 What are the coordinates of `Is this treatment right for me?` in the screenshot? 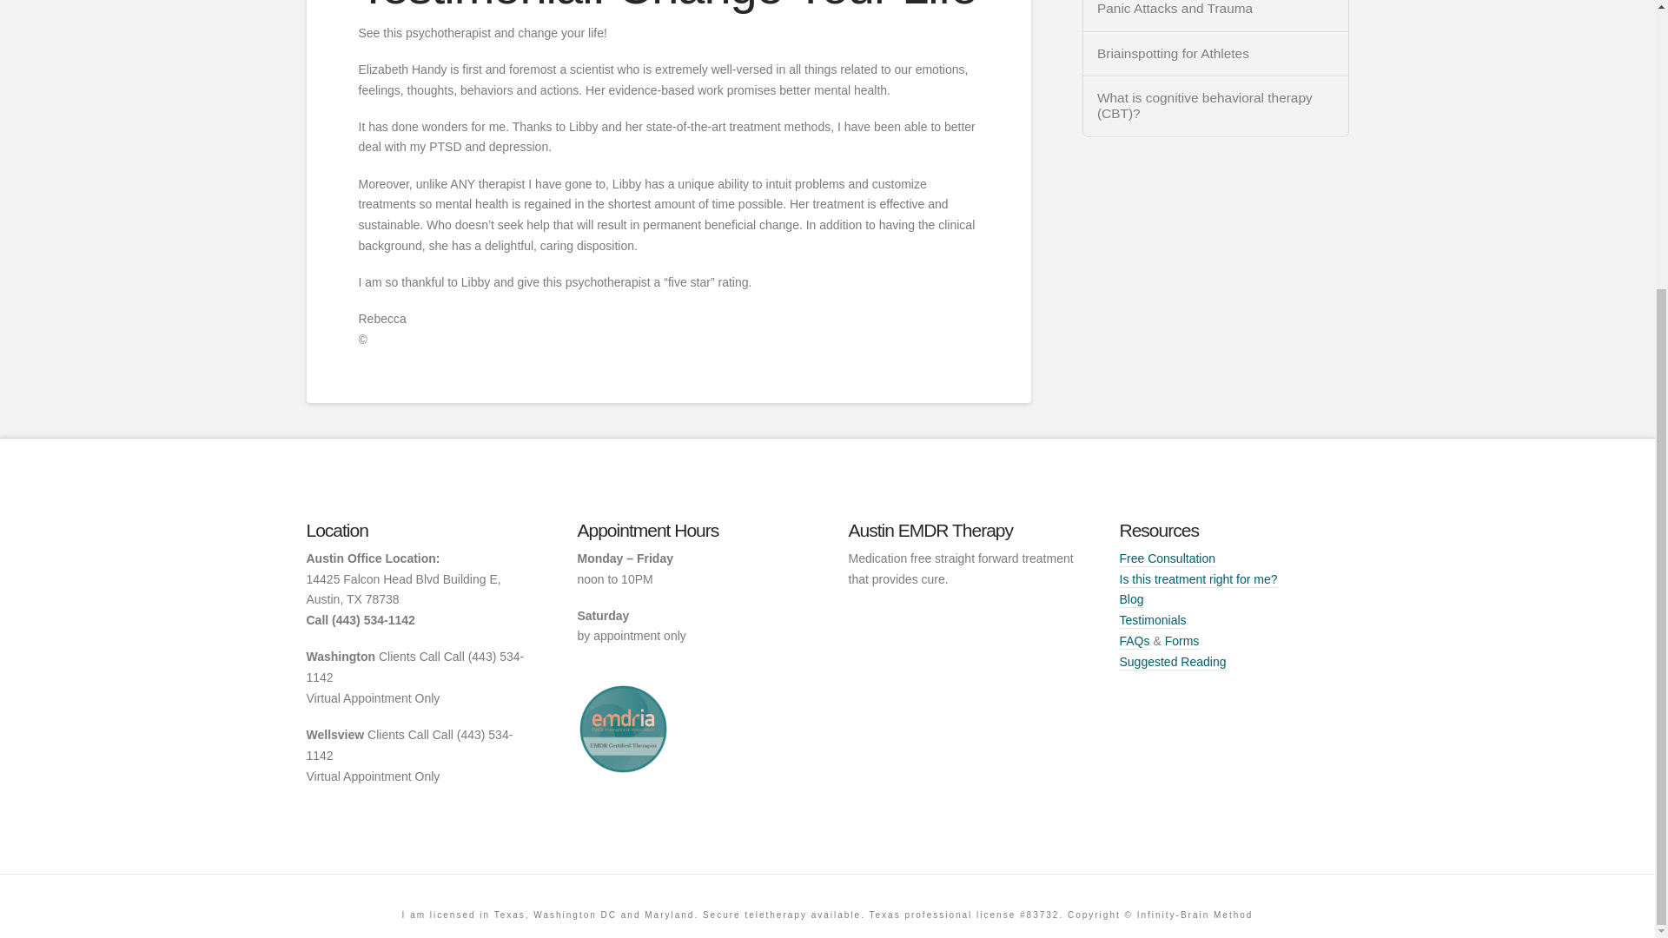 It's located at (1198, 580).